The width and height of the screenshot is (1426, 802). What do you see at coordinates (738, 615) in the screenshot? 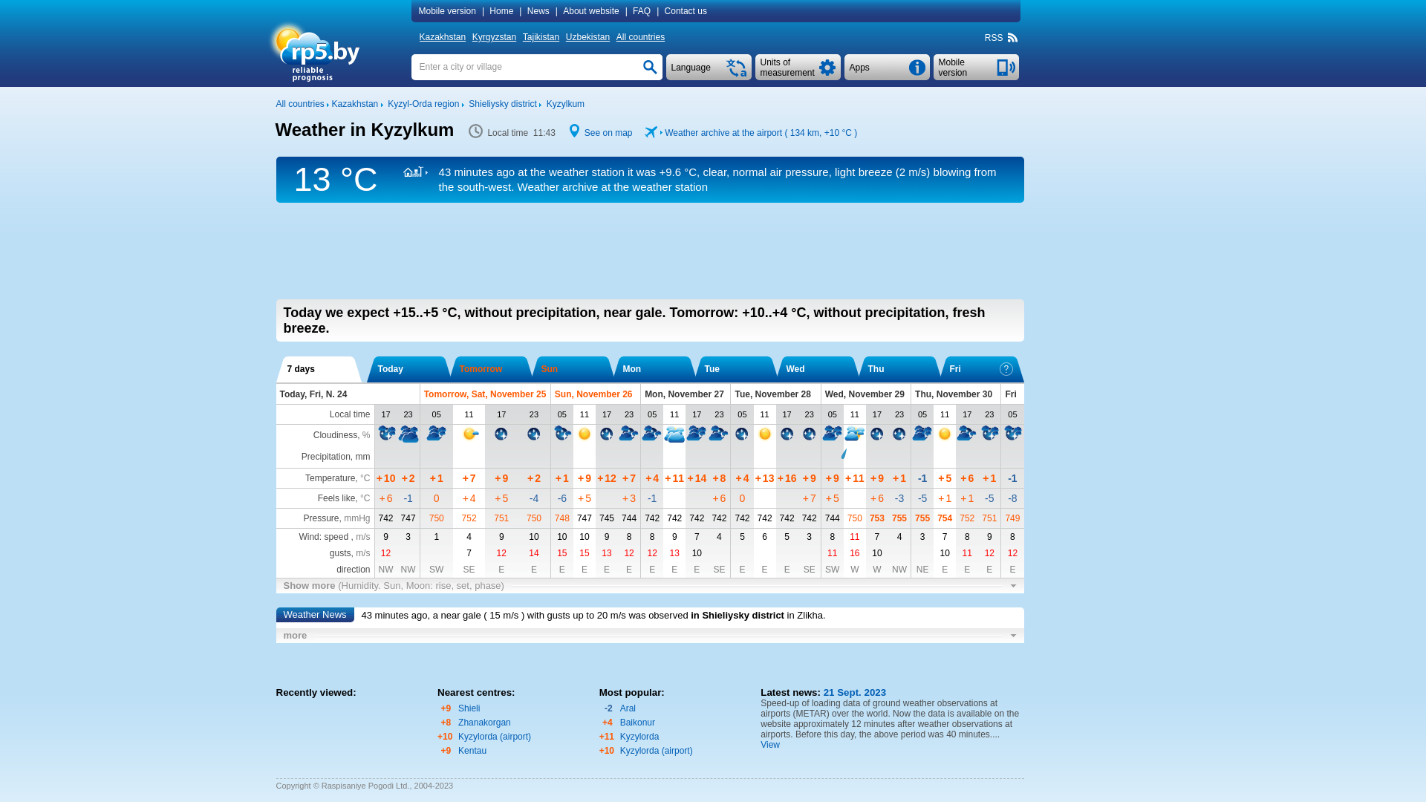
I see `in Shieliysky district` at bounding box center [738, 615].